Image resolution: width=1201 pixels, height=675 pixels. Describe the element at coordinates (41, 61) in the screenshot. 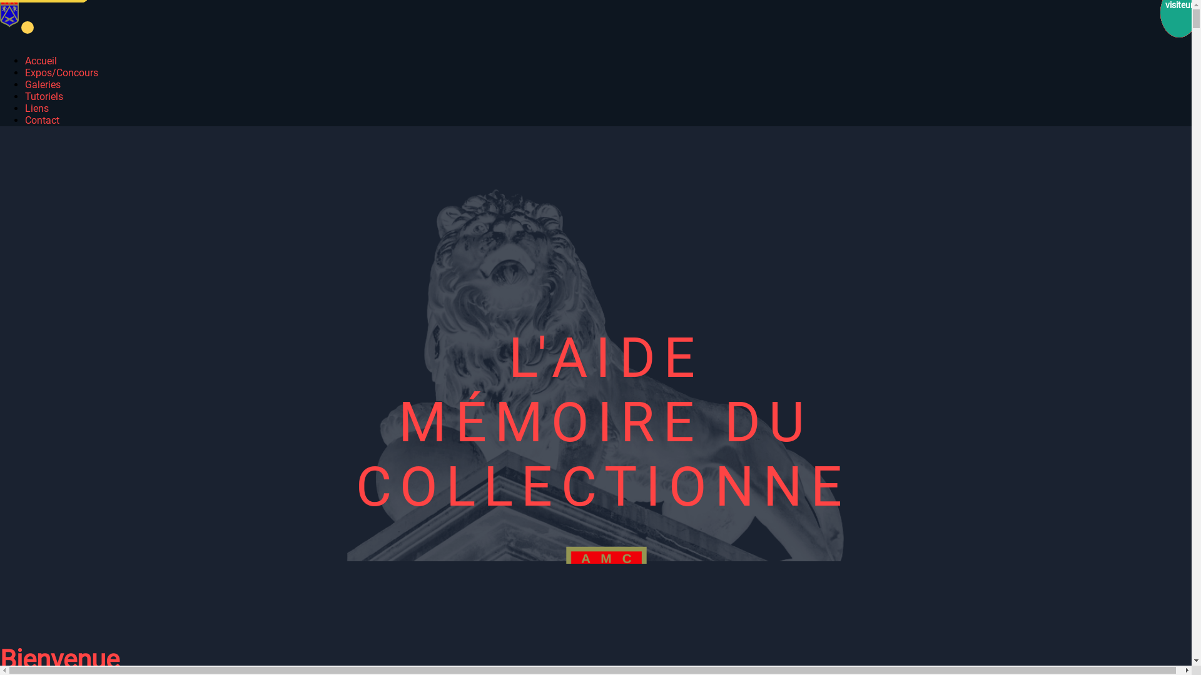

I see `Accueil` at that location.